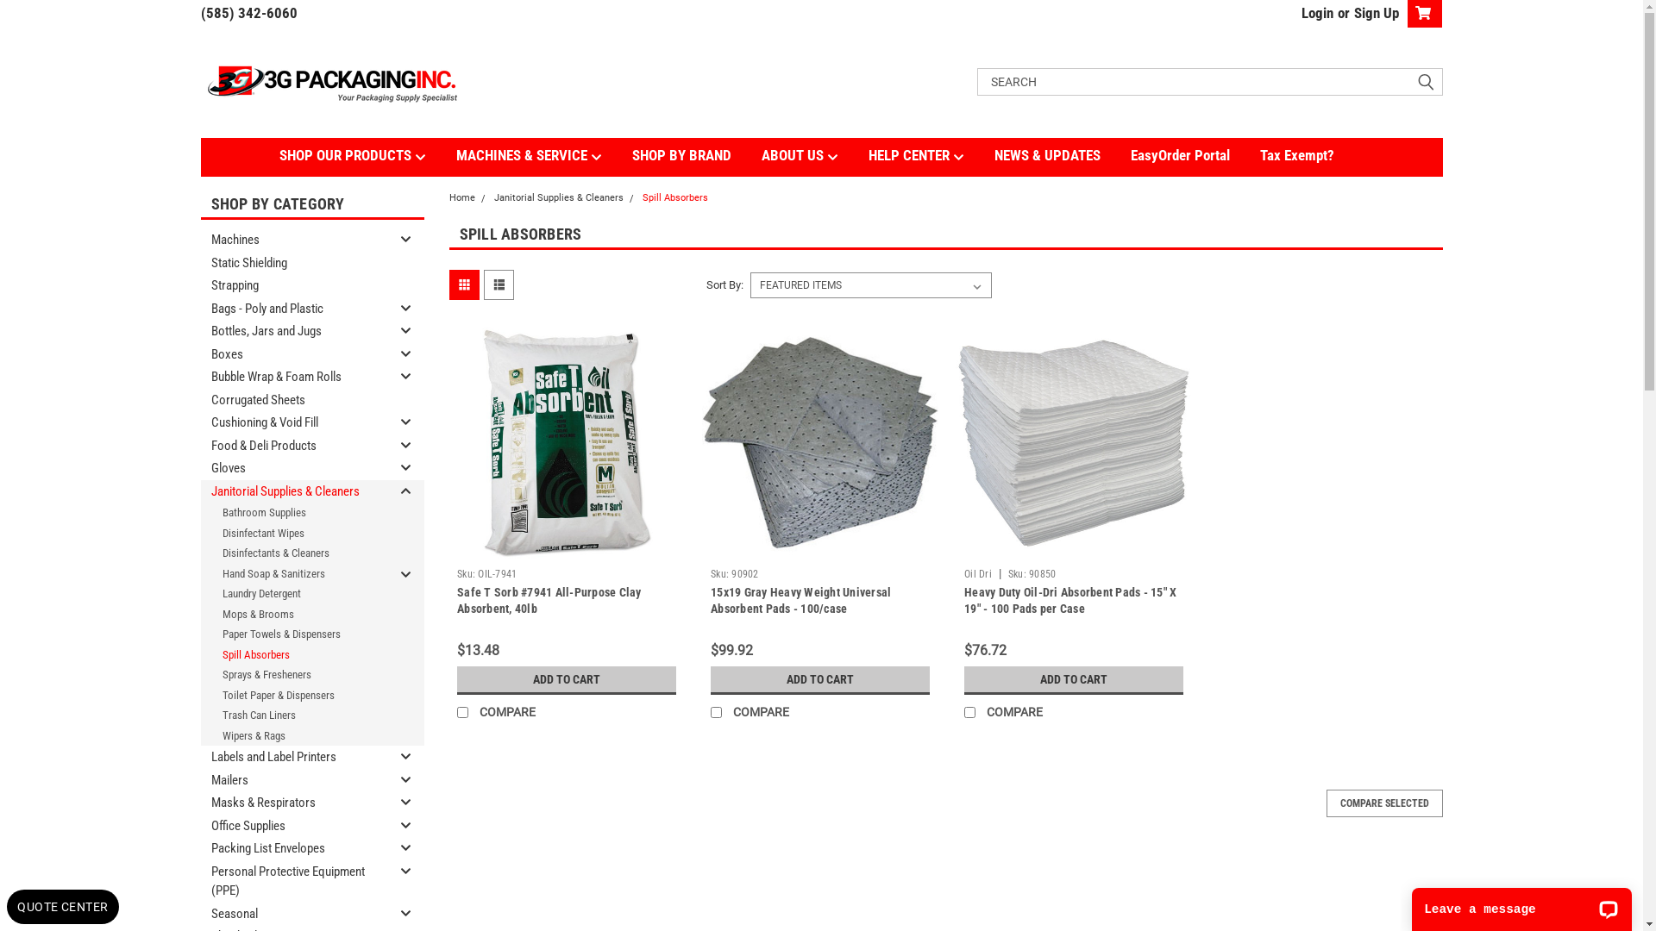  Describe the element at coordinates (295, 400) in the screenshot. I see `Corrugated Sheets` at that location.